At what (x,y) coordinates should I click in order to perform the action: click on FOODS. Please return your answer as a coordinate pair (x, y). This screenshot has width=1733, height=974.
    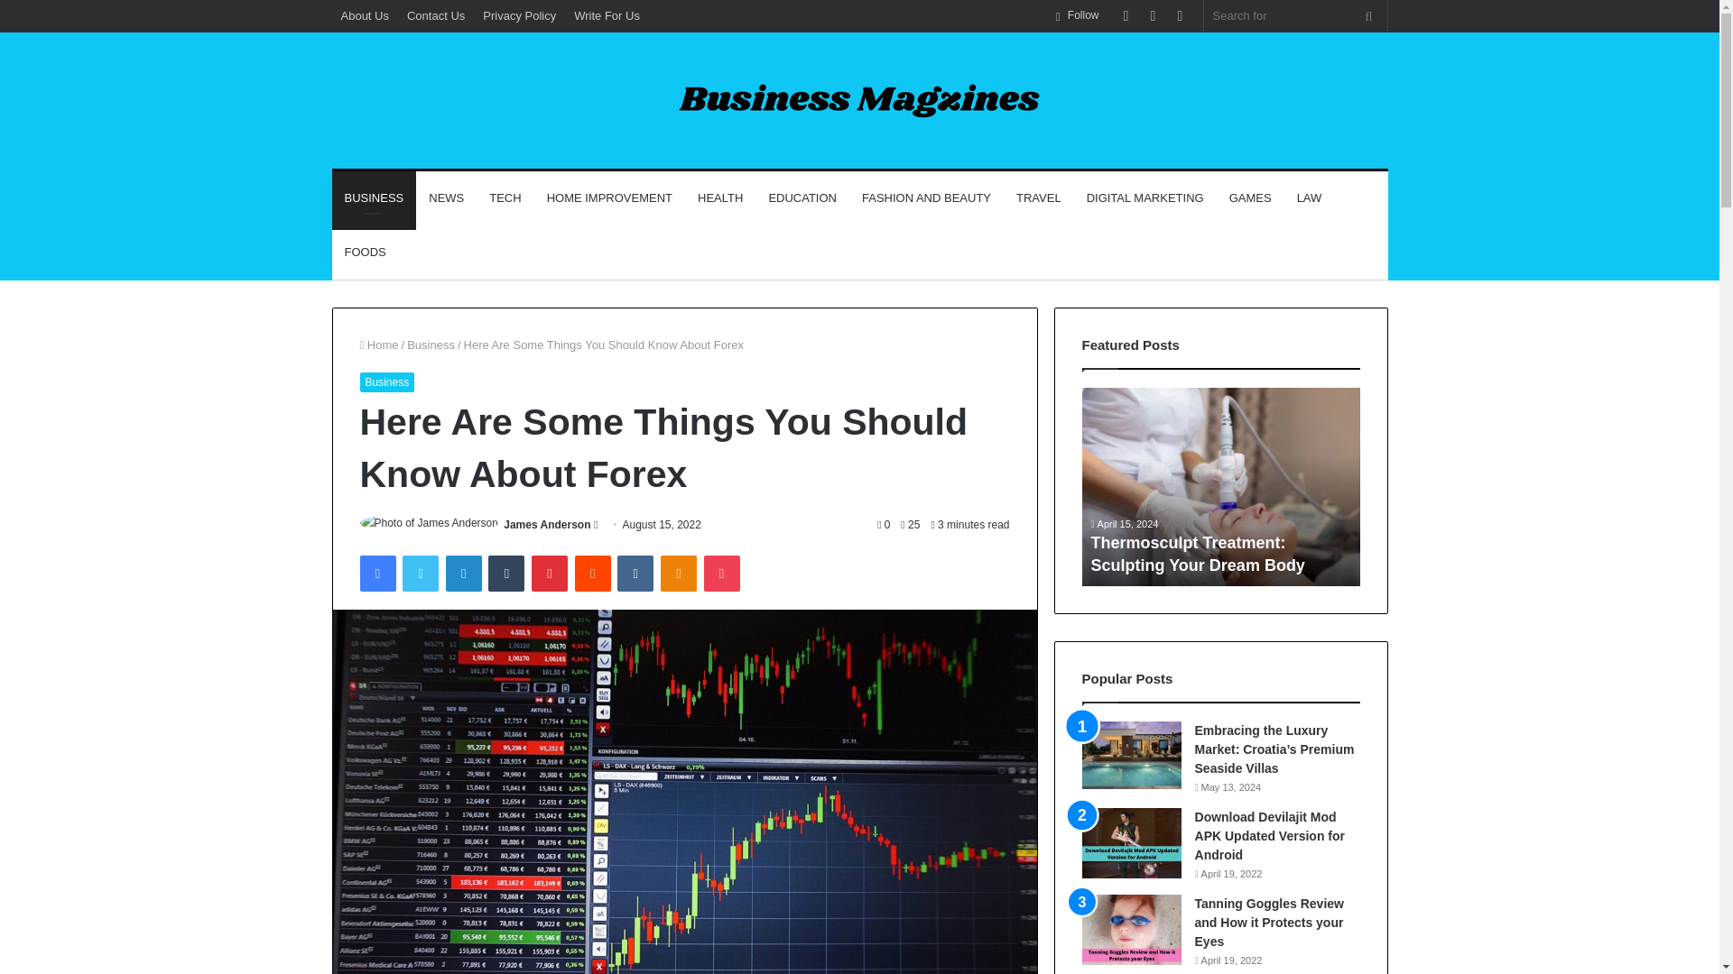
    Looking at the image, I should click on (365, 252).